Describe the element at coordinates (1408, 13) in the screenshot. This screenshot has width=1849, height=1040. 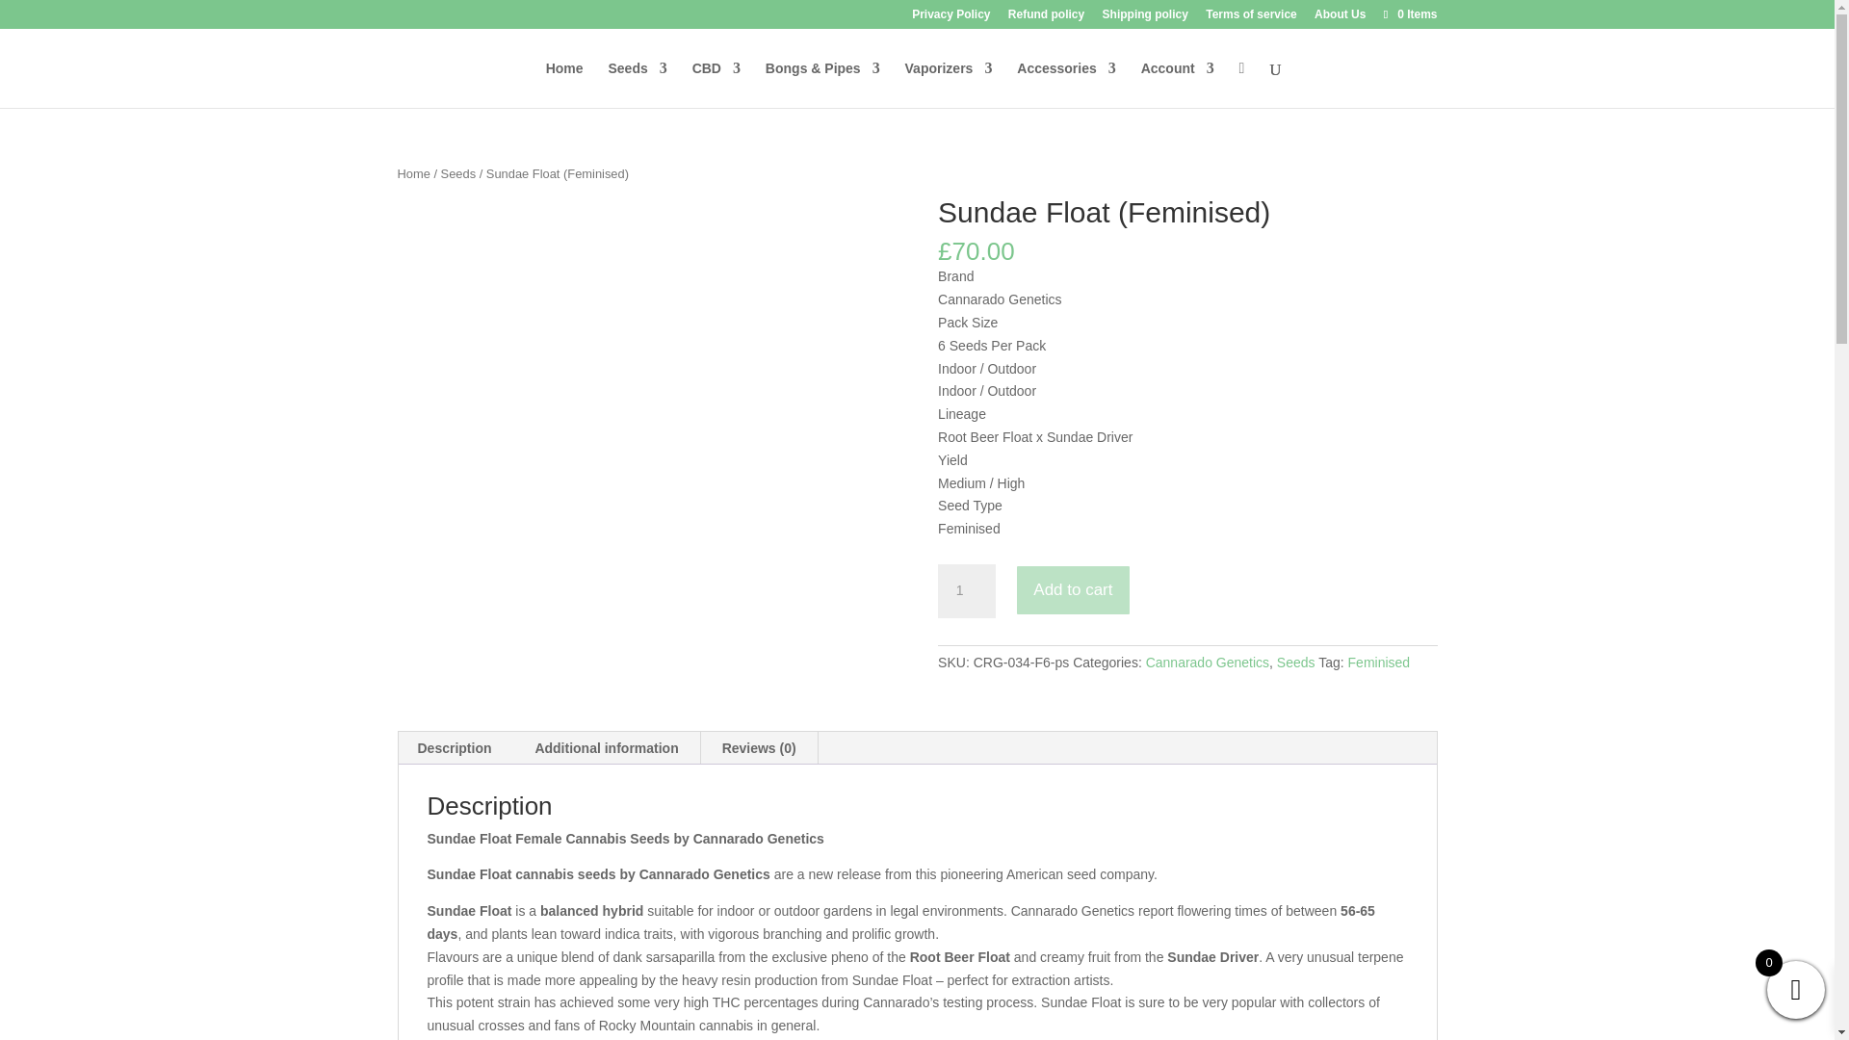
I see `0 Items` at that location.